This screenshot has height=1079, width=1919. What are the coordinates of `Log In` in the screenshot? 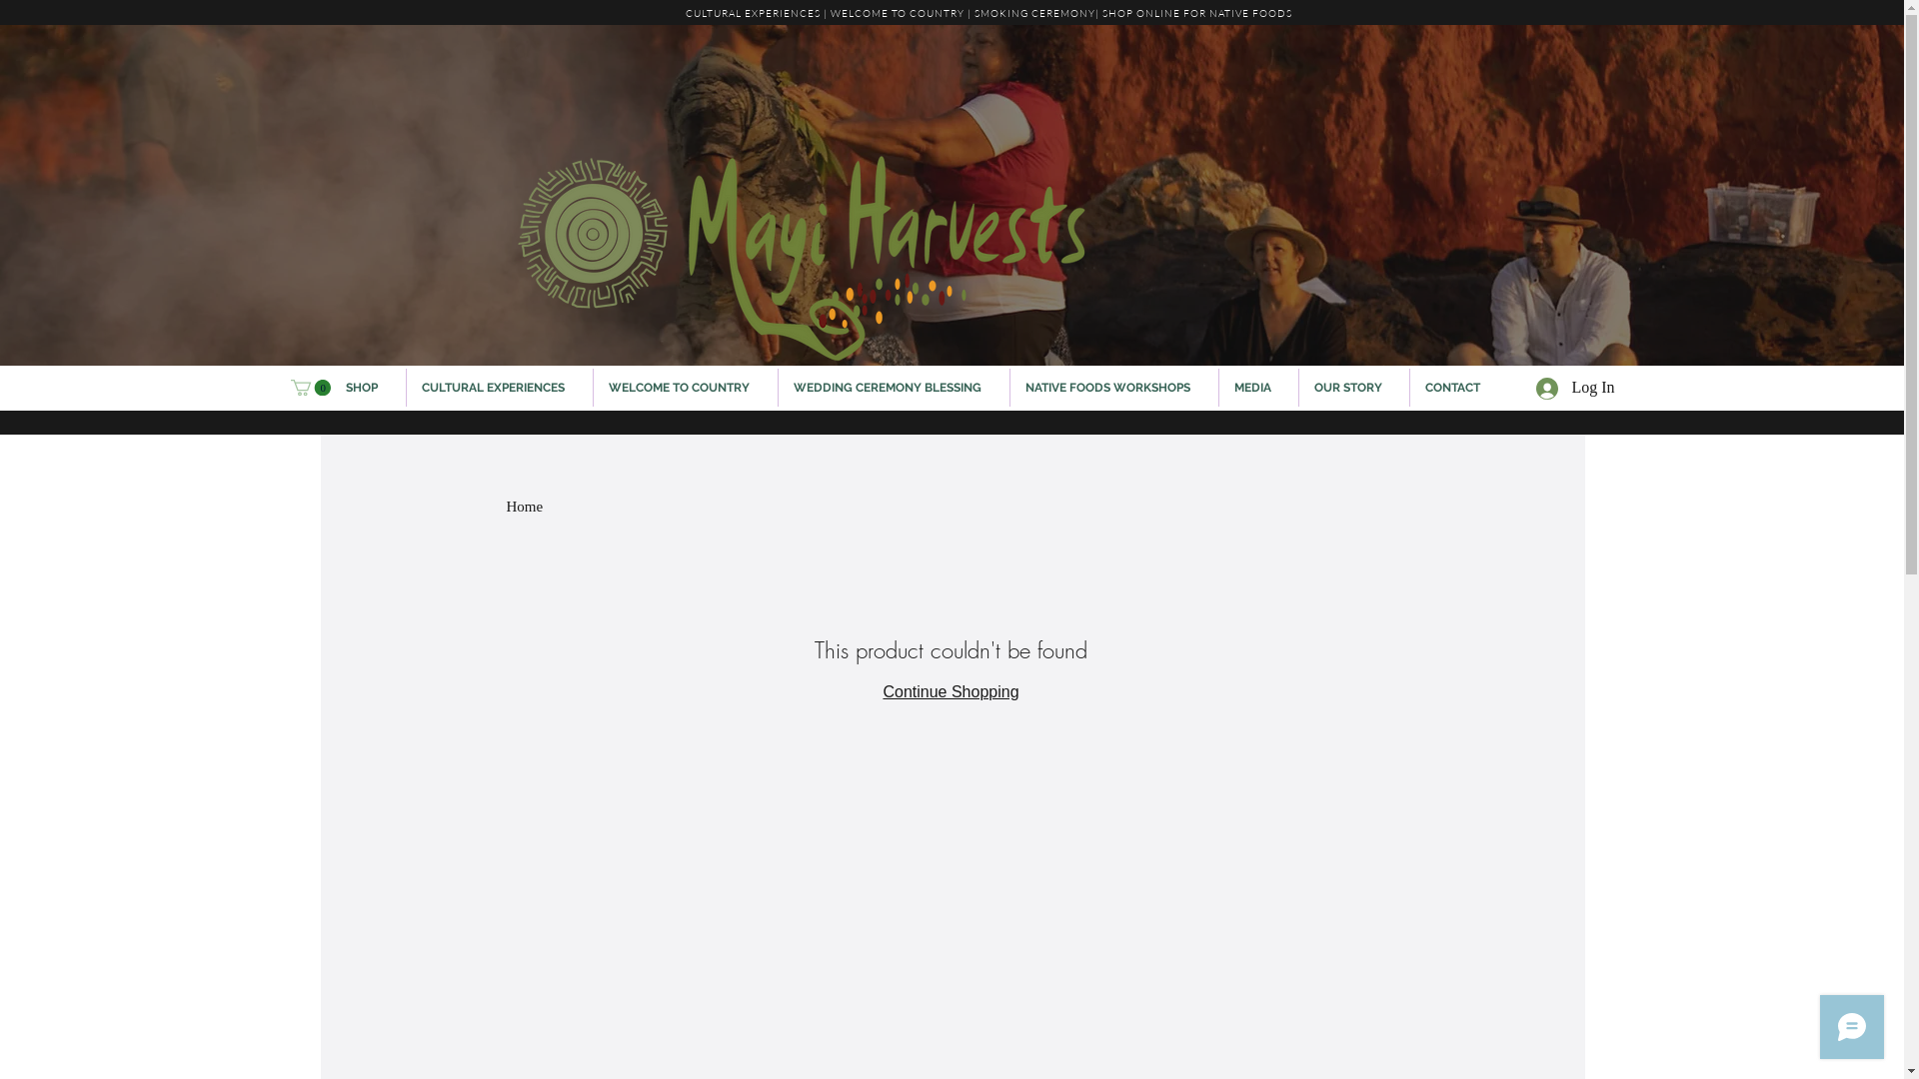 It's located at (1529, 388).